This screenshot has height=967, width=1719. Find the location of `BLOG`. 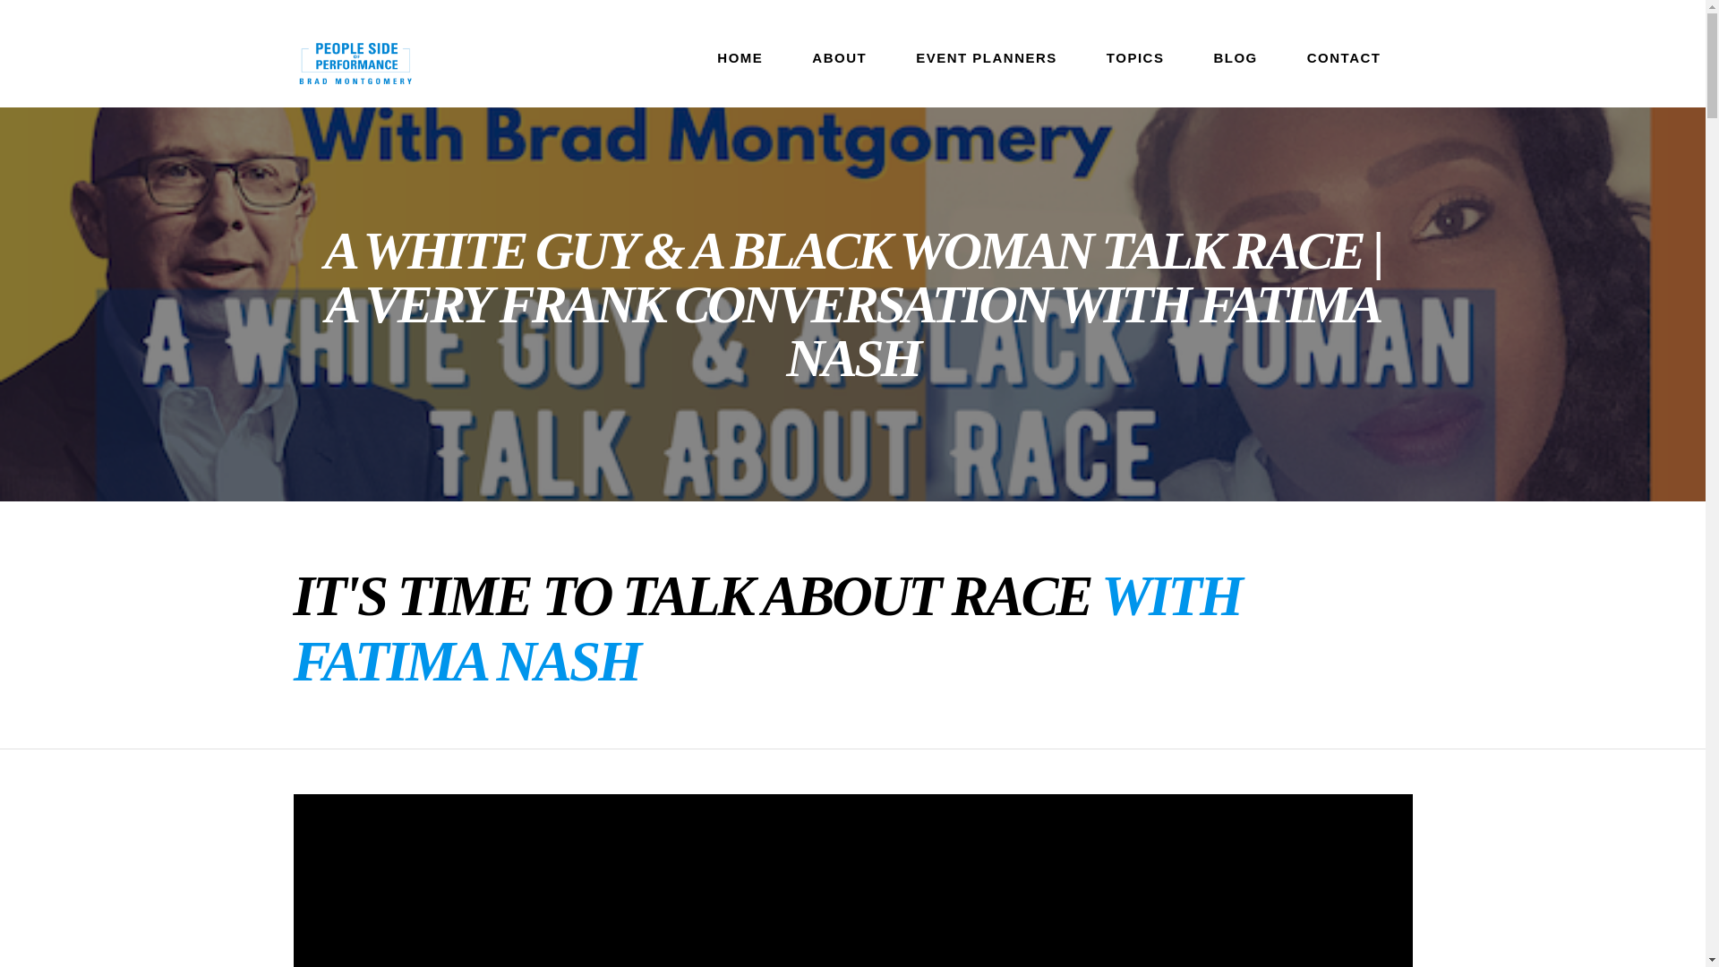

BLOG is located at coordinates (1235, 71).